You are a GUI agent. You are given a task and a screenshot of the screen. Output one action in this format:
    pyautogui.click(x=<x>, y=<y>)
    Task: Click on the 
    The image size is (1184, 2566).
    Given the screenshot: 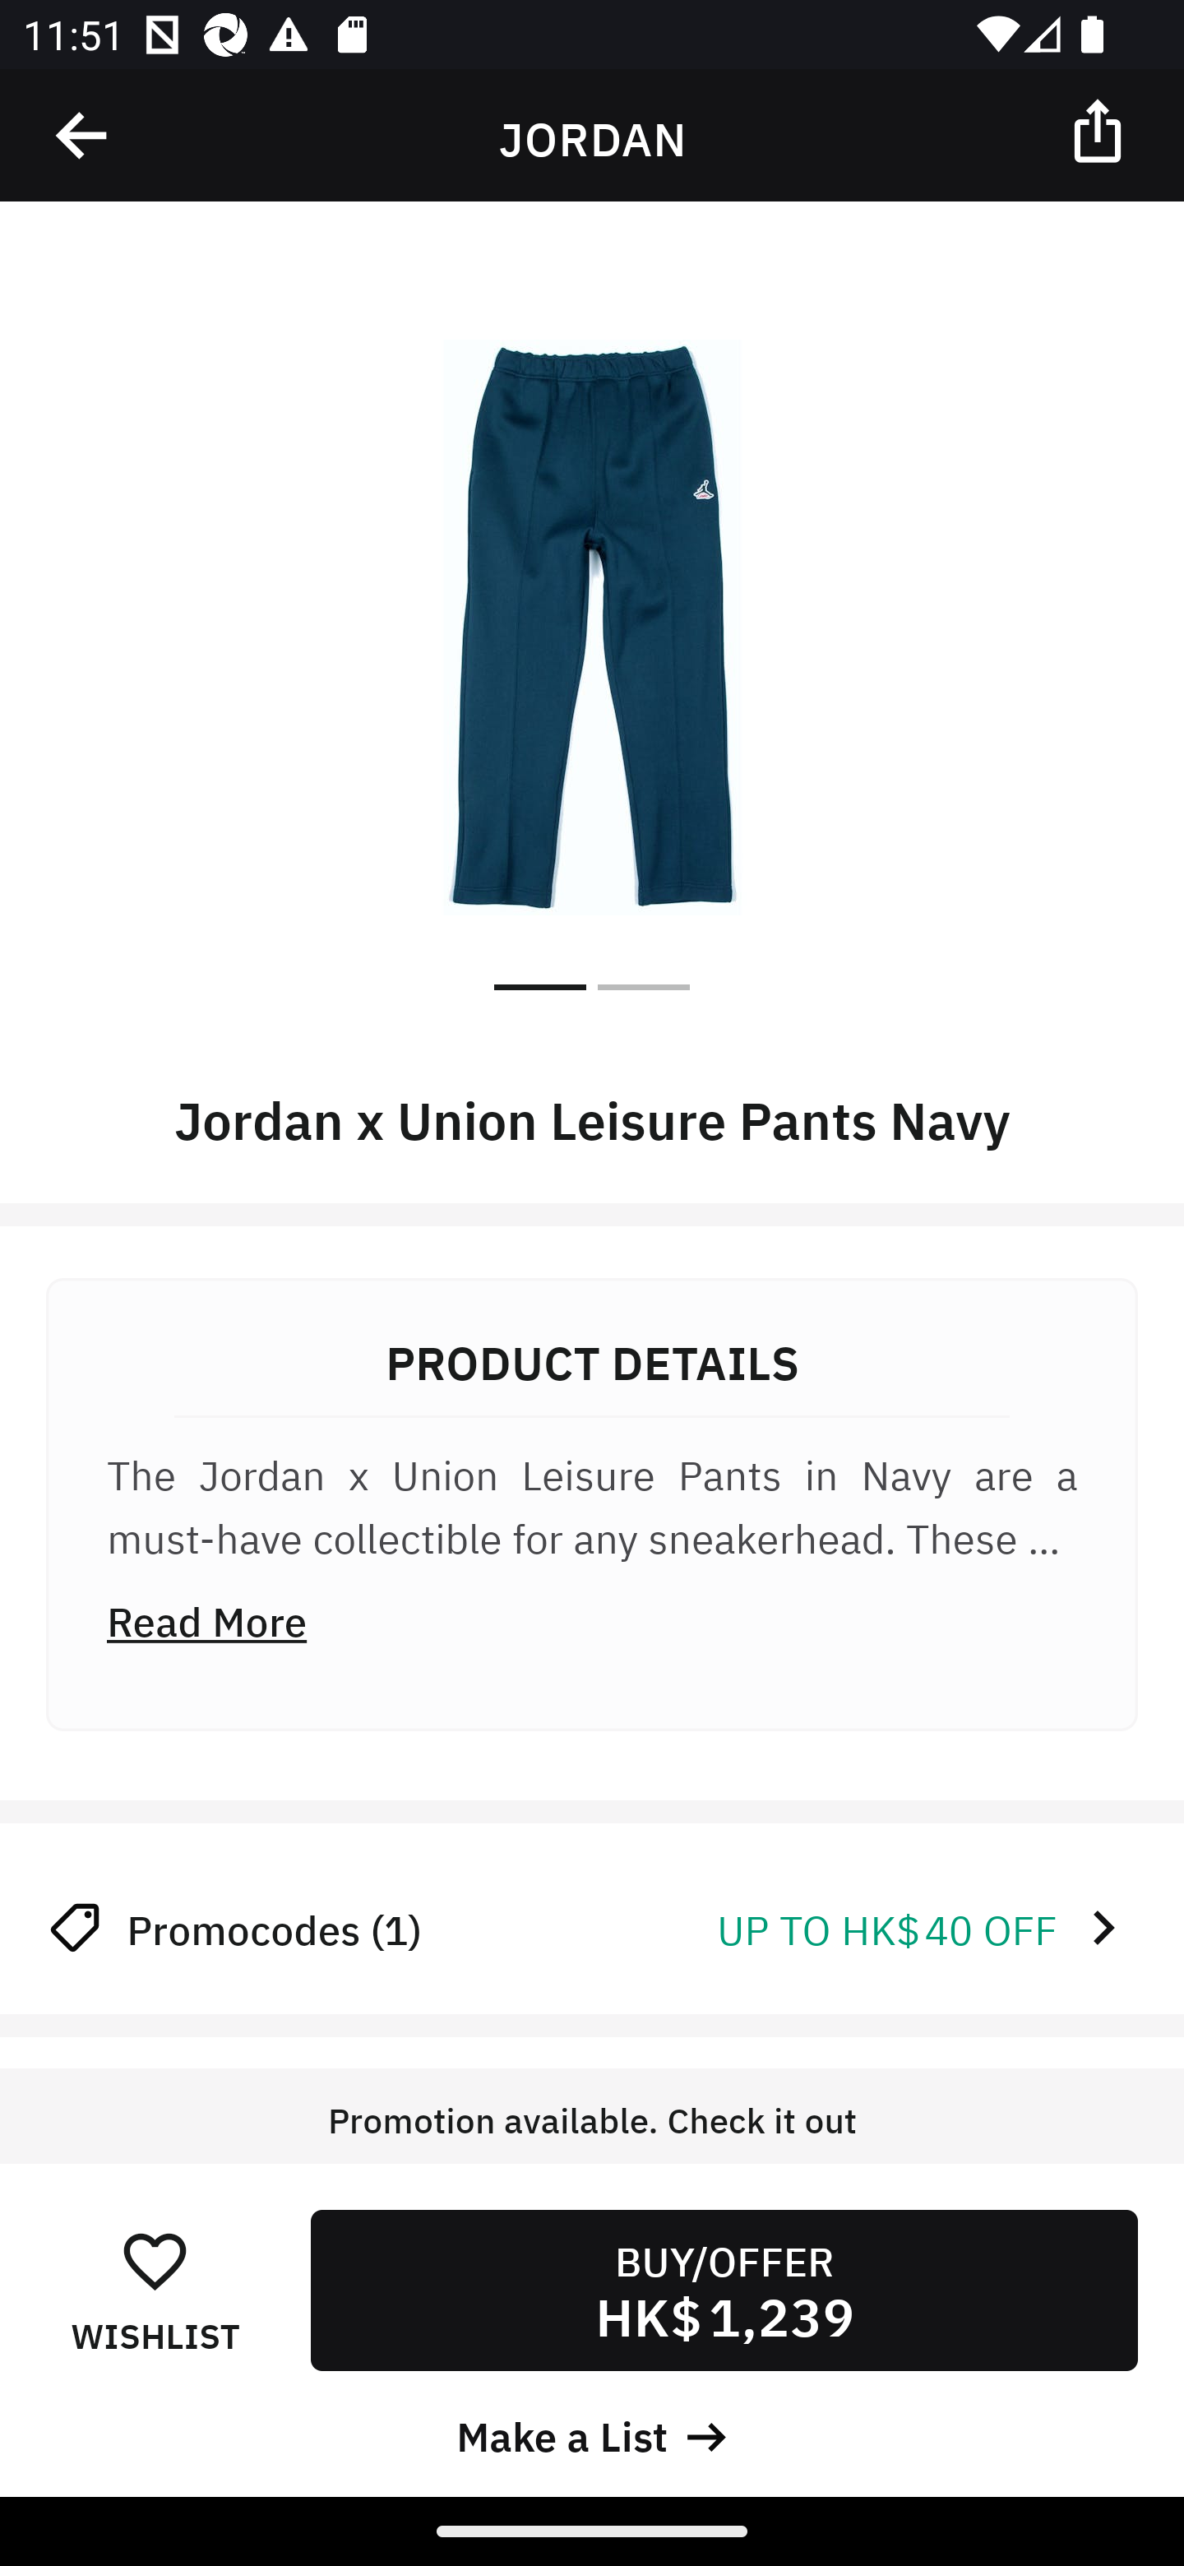 What is the action you would take?
    pyautogui.click(x=83, y=136)
    